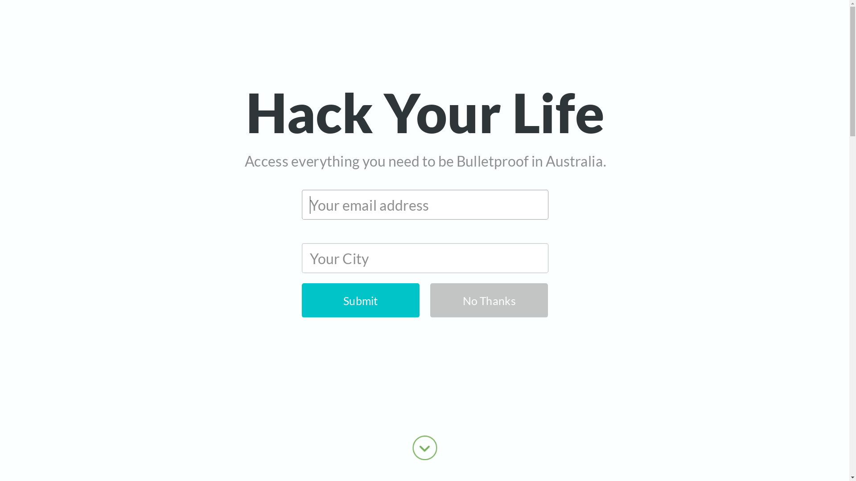  What do you see at coordinates (11, 207) in the screenshot?
I see `Twitter` at bounding box center [11, 207].